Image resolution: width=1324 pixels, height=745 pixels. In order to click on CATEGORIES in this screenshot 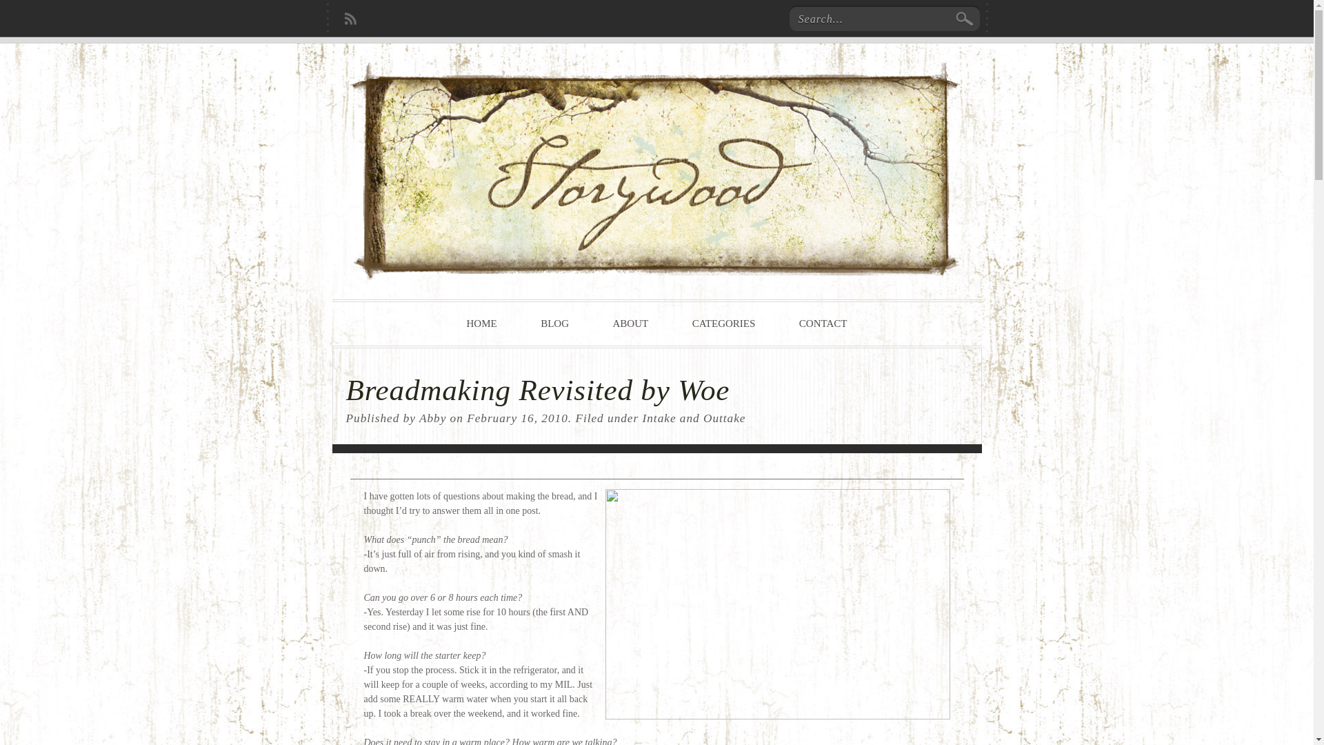, I will do `click(724, 332)`.